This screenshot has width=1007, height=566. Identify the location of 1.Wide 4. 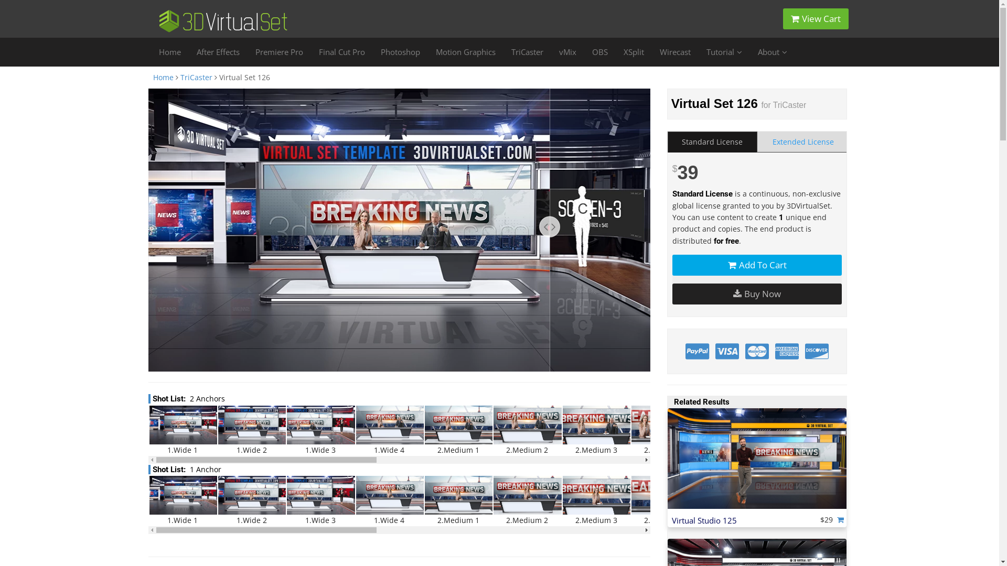
(389, 500).